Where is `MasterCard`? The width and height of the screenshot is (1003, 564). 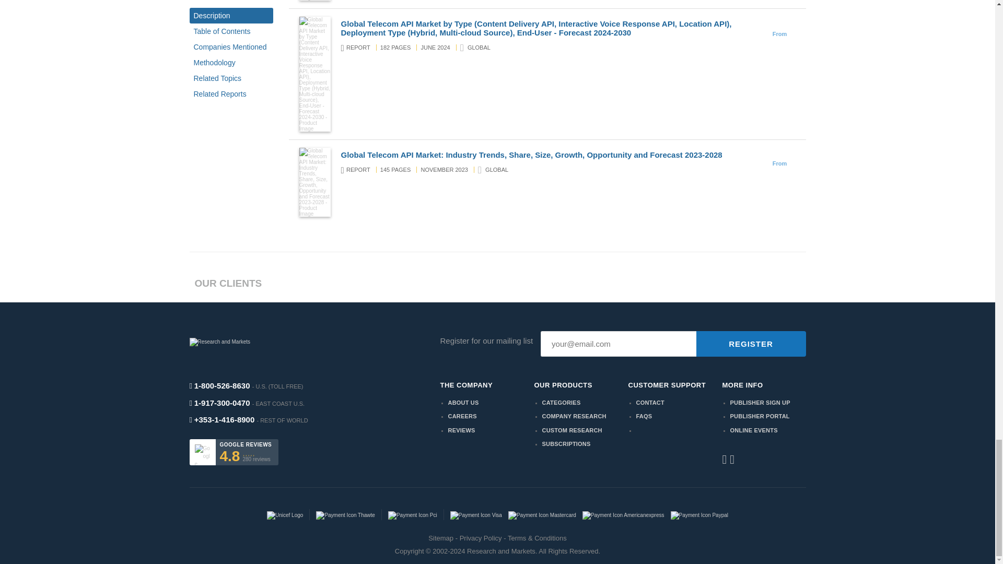 MasterCard is located at coordinates (542, 514).